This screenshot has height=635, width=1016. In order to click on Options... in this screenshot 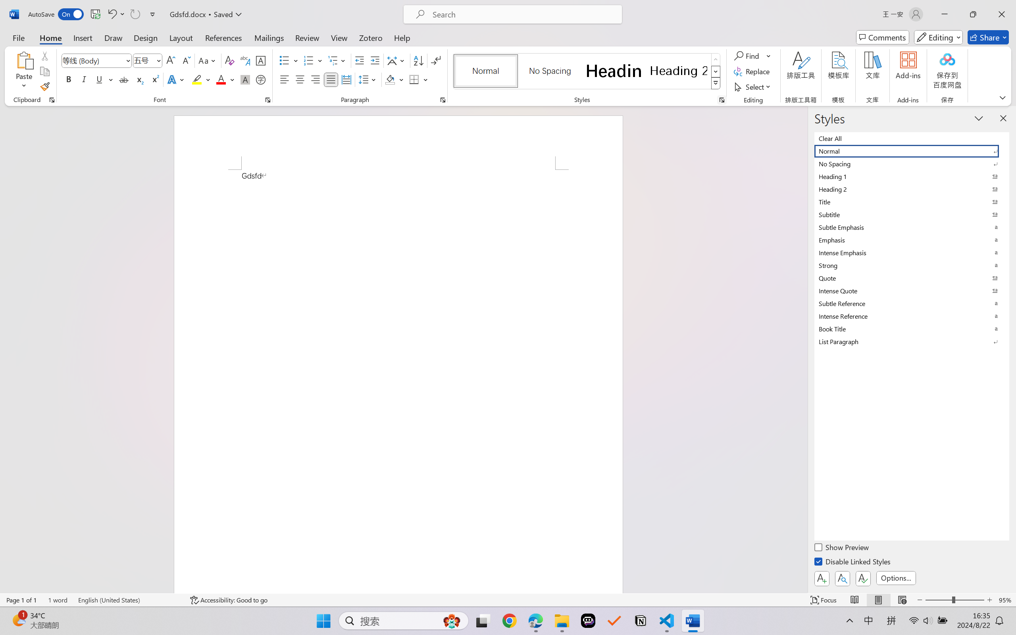, I will do `click(896, 578)`.